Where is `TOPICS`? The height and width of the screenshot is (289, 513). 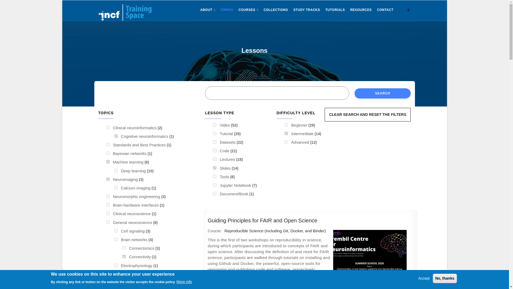 TOPICS is located at coordinates (227, 10).